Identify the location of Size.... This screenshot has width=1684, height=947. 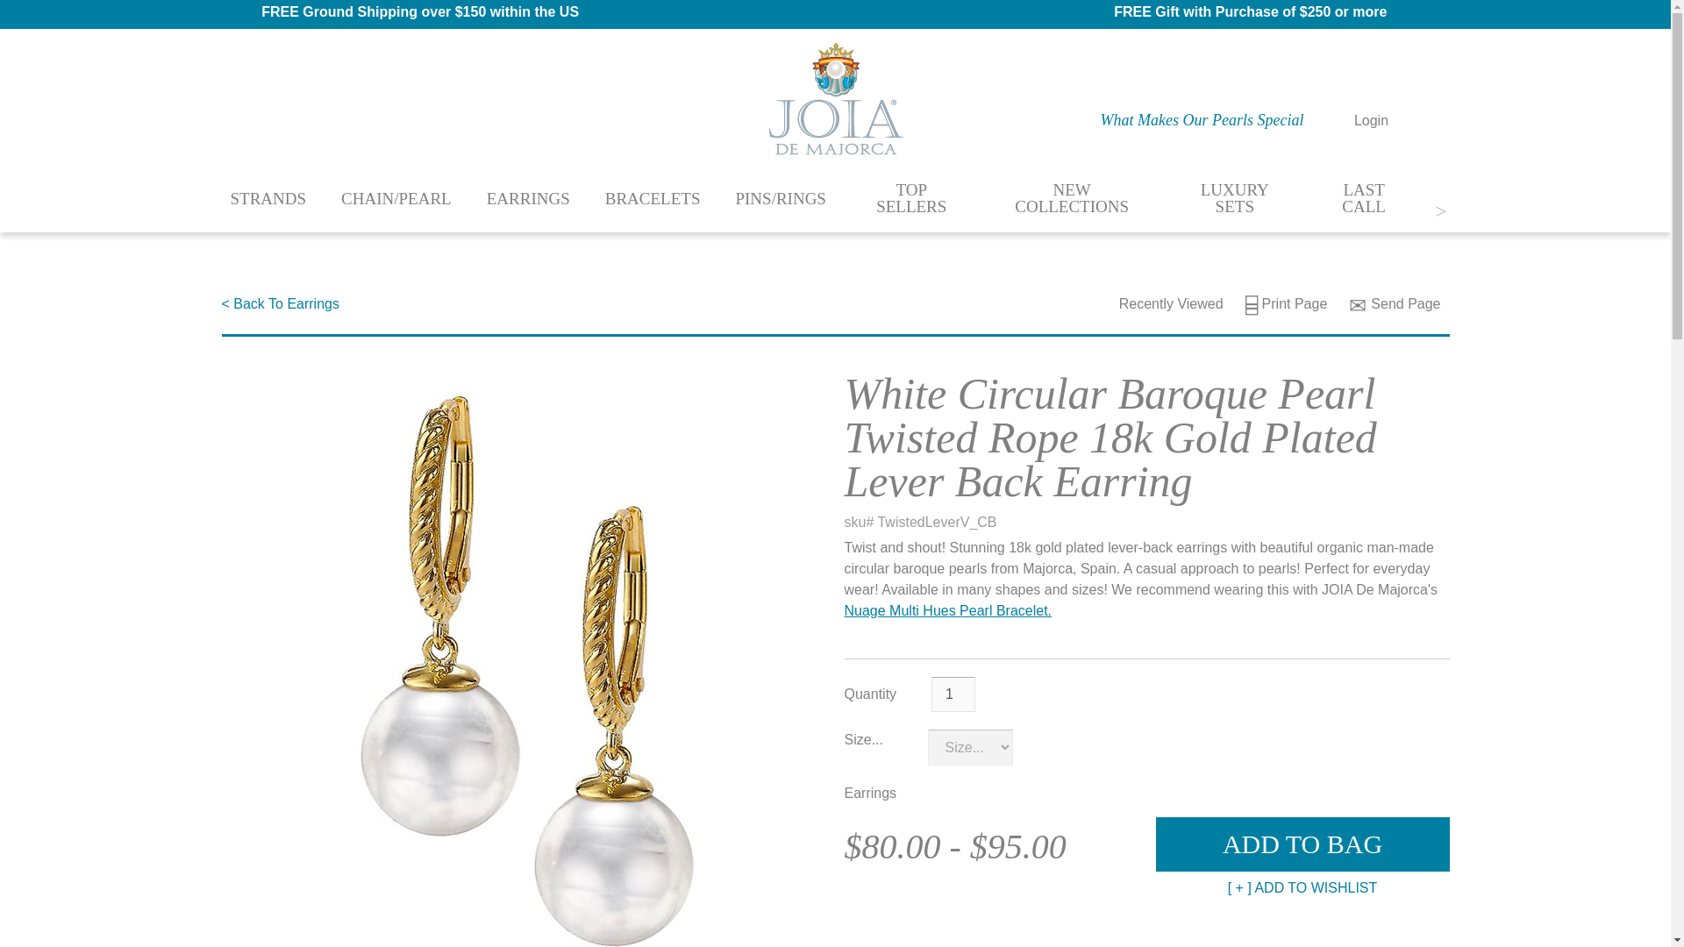
(863, 739).